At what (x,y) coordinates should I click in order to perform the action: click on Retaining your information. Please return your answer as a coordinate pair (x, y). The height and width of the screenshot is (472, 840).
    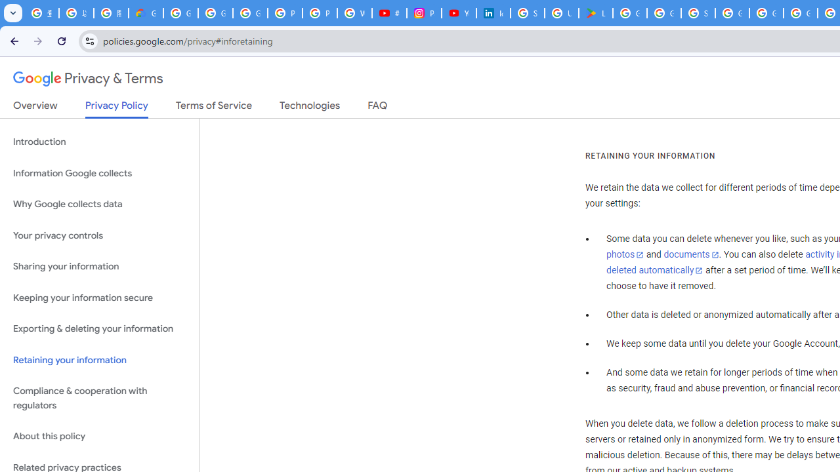
    Looking at the image, I should click on (100, 359).